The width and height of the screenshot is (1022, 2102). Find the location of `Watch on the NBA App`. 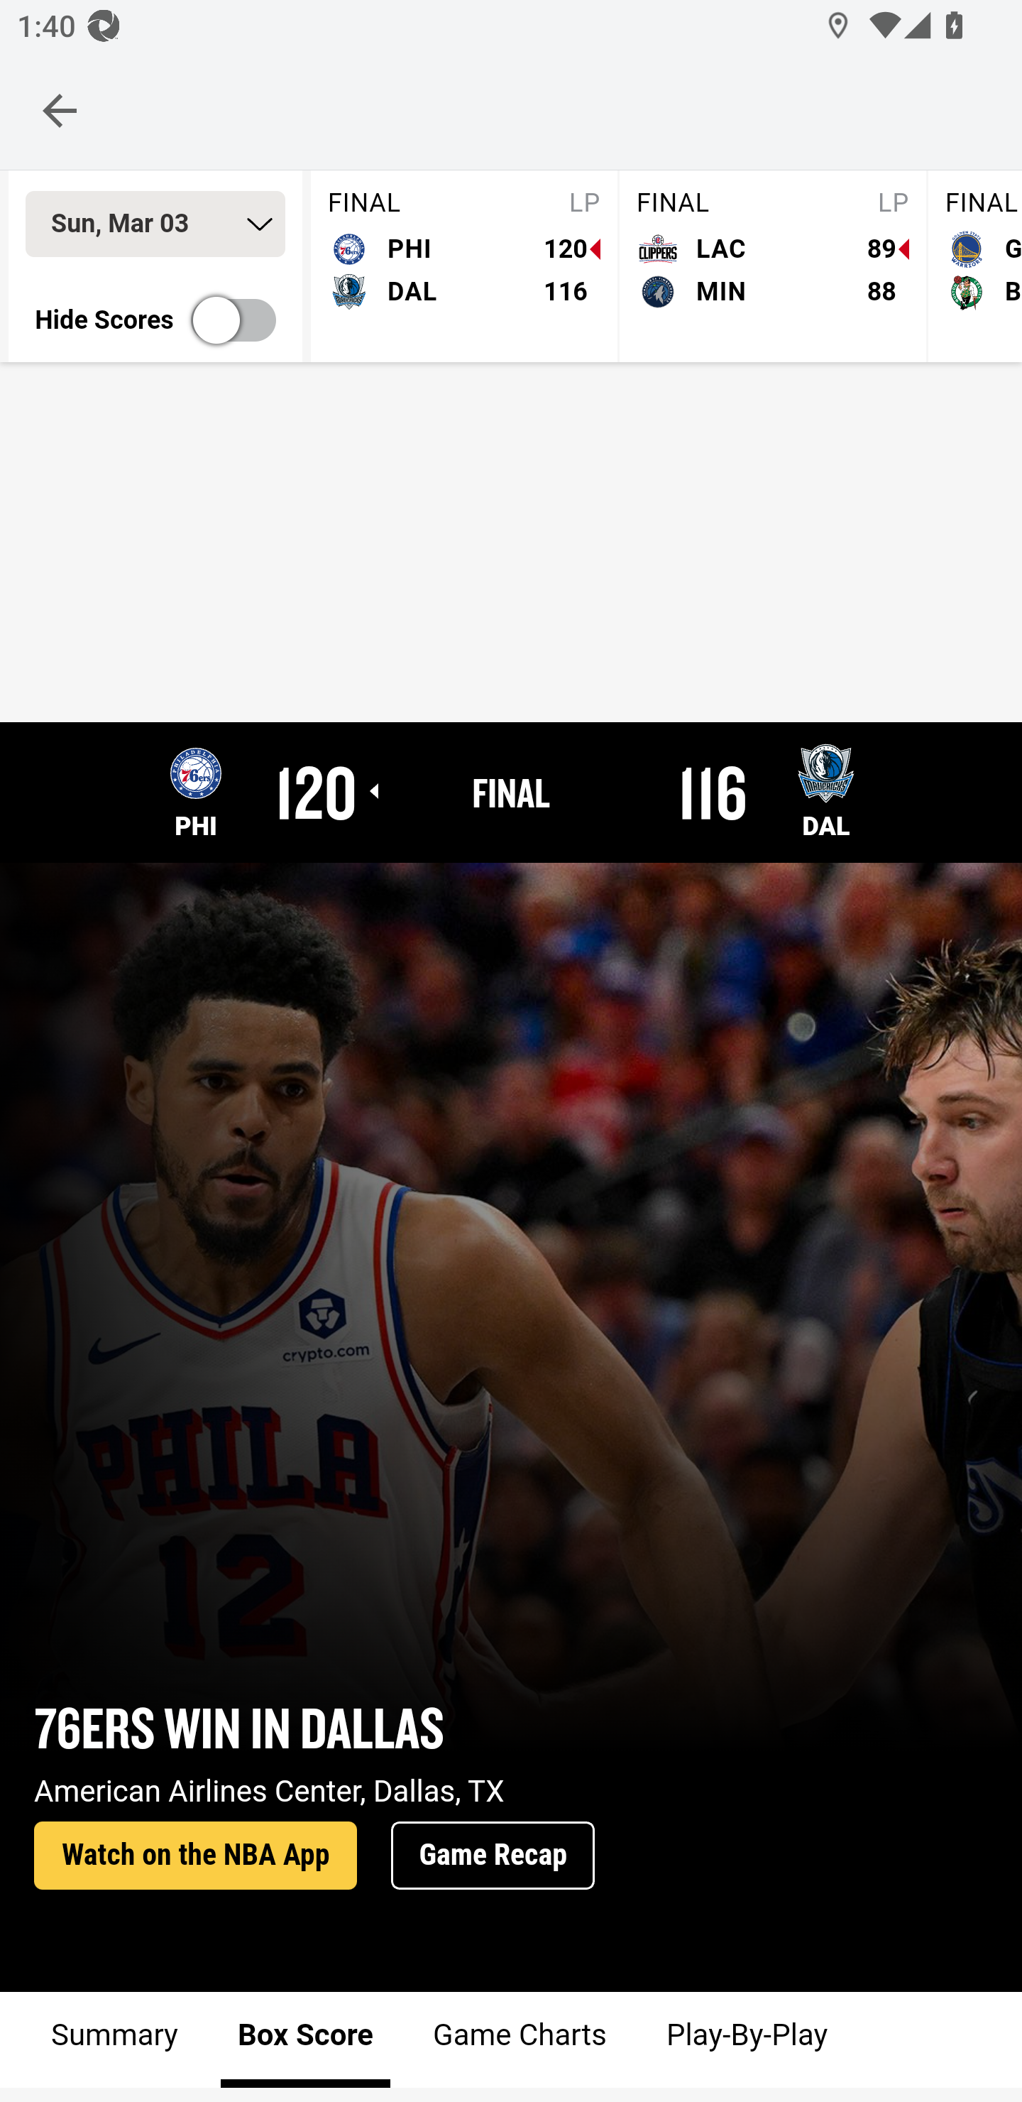

Watch on the NBA App is located at coordinates (195, 1856).